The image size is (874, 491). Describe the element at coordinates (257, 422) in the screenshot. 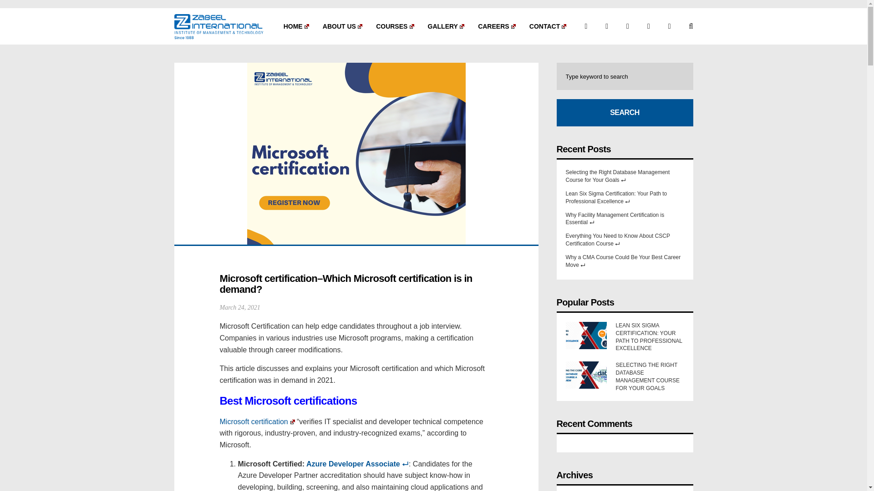

I see `Microsoft certification` at that location.